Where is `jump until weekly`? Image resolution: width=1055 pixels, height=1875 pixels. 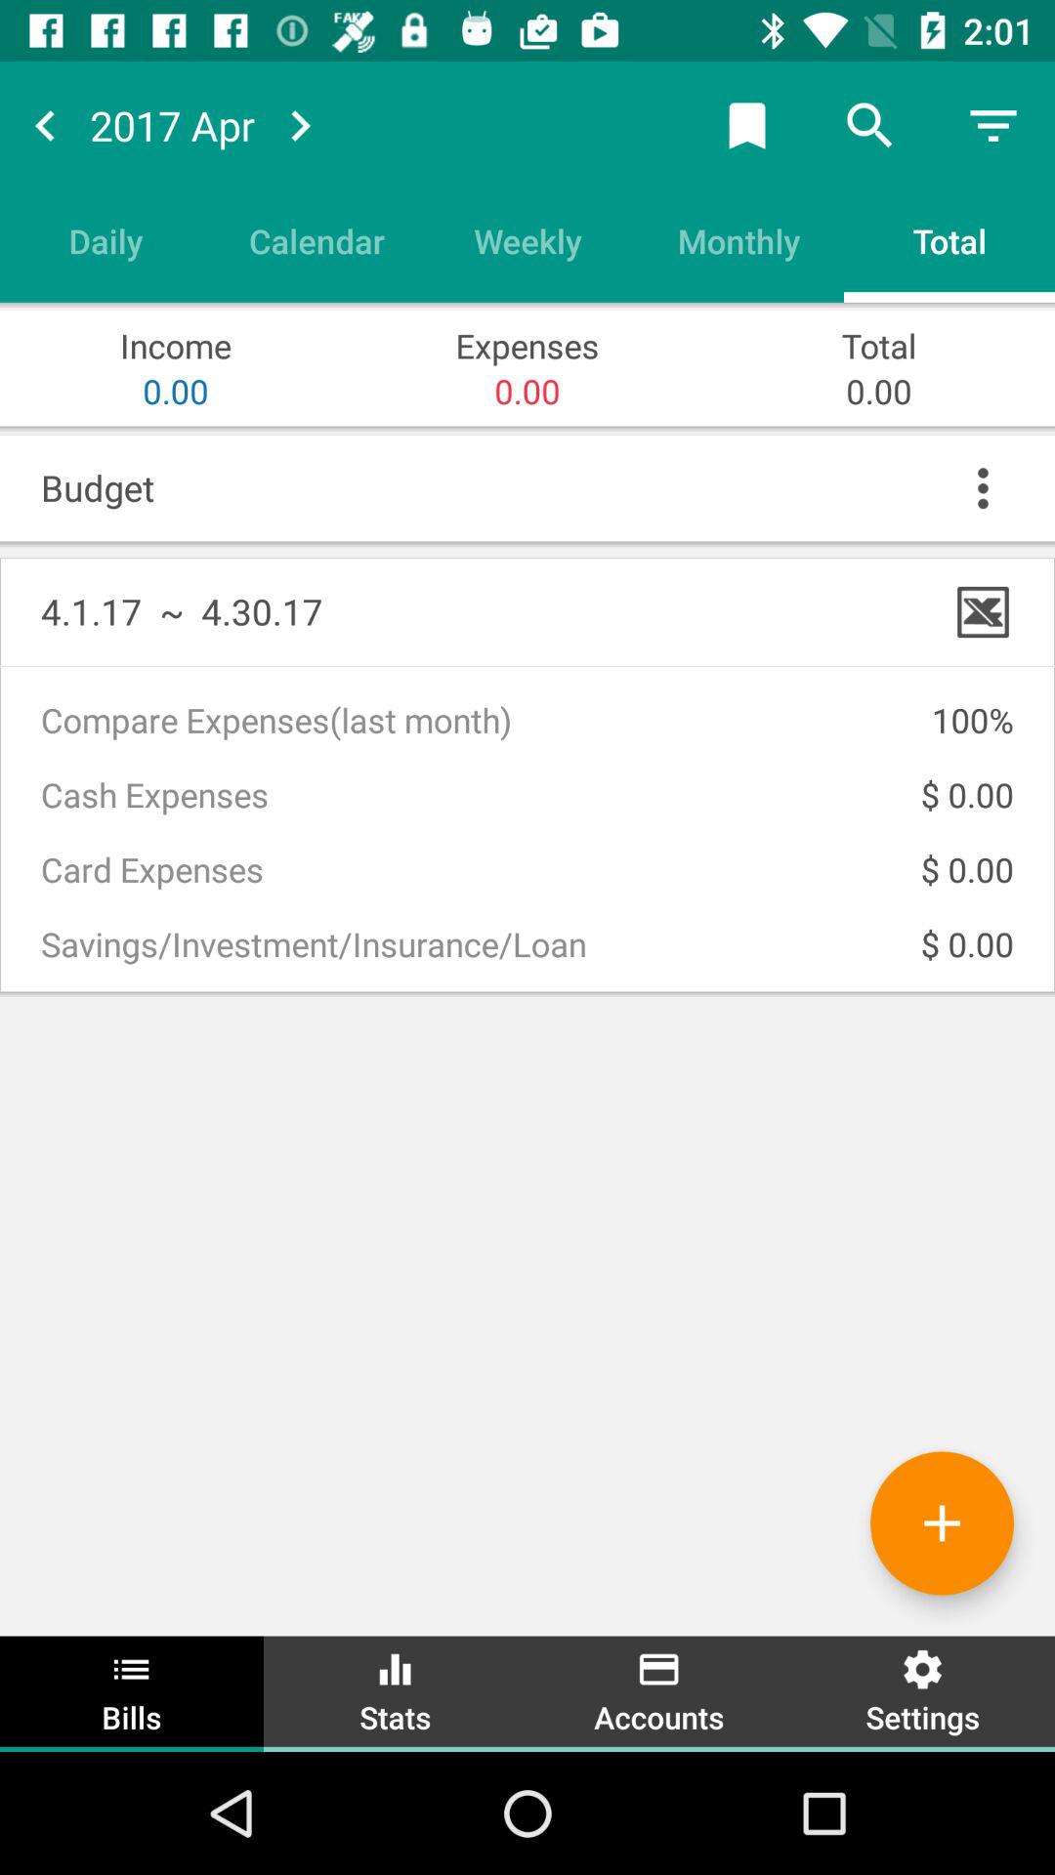
jump until weekly is located at coordinates (527, 240).